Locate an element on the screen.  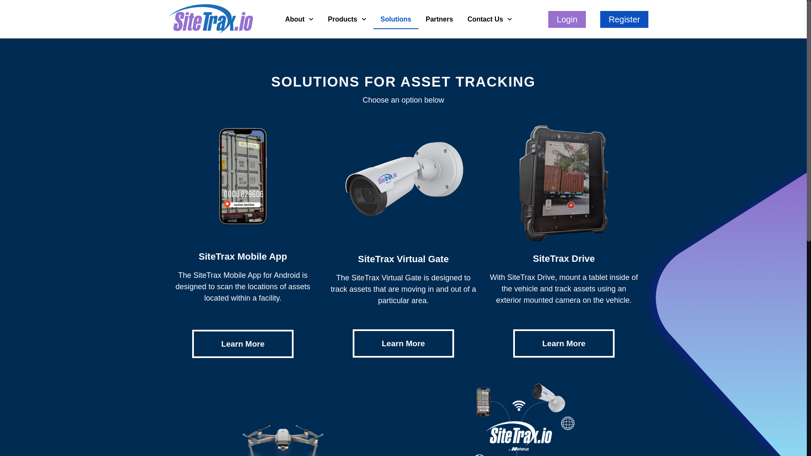
Register is located at coordinates (624, 19).